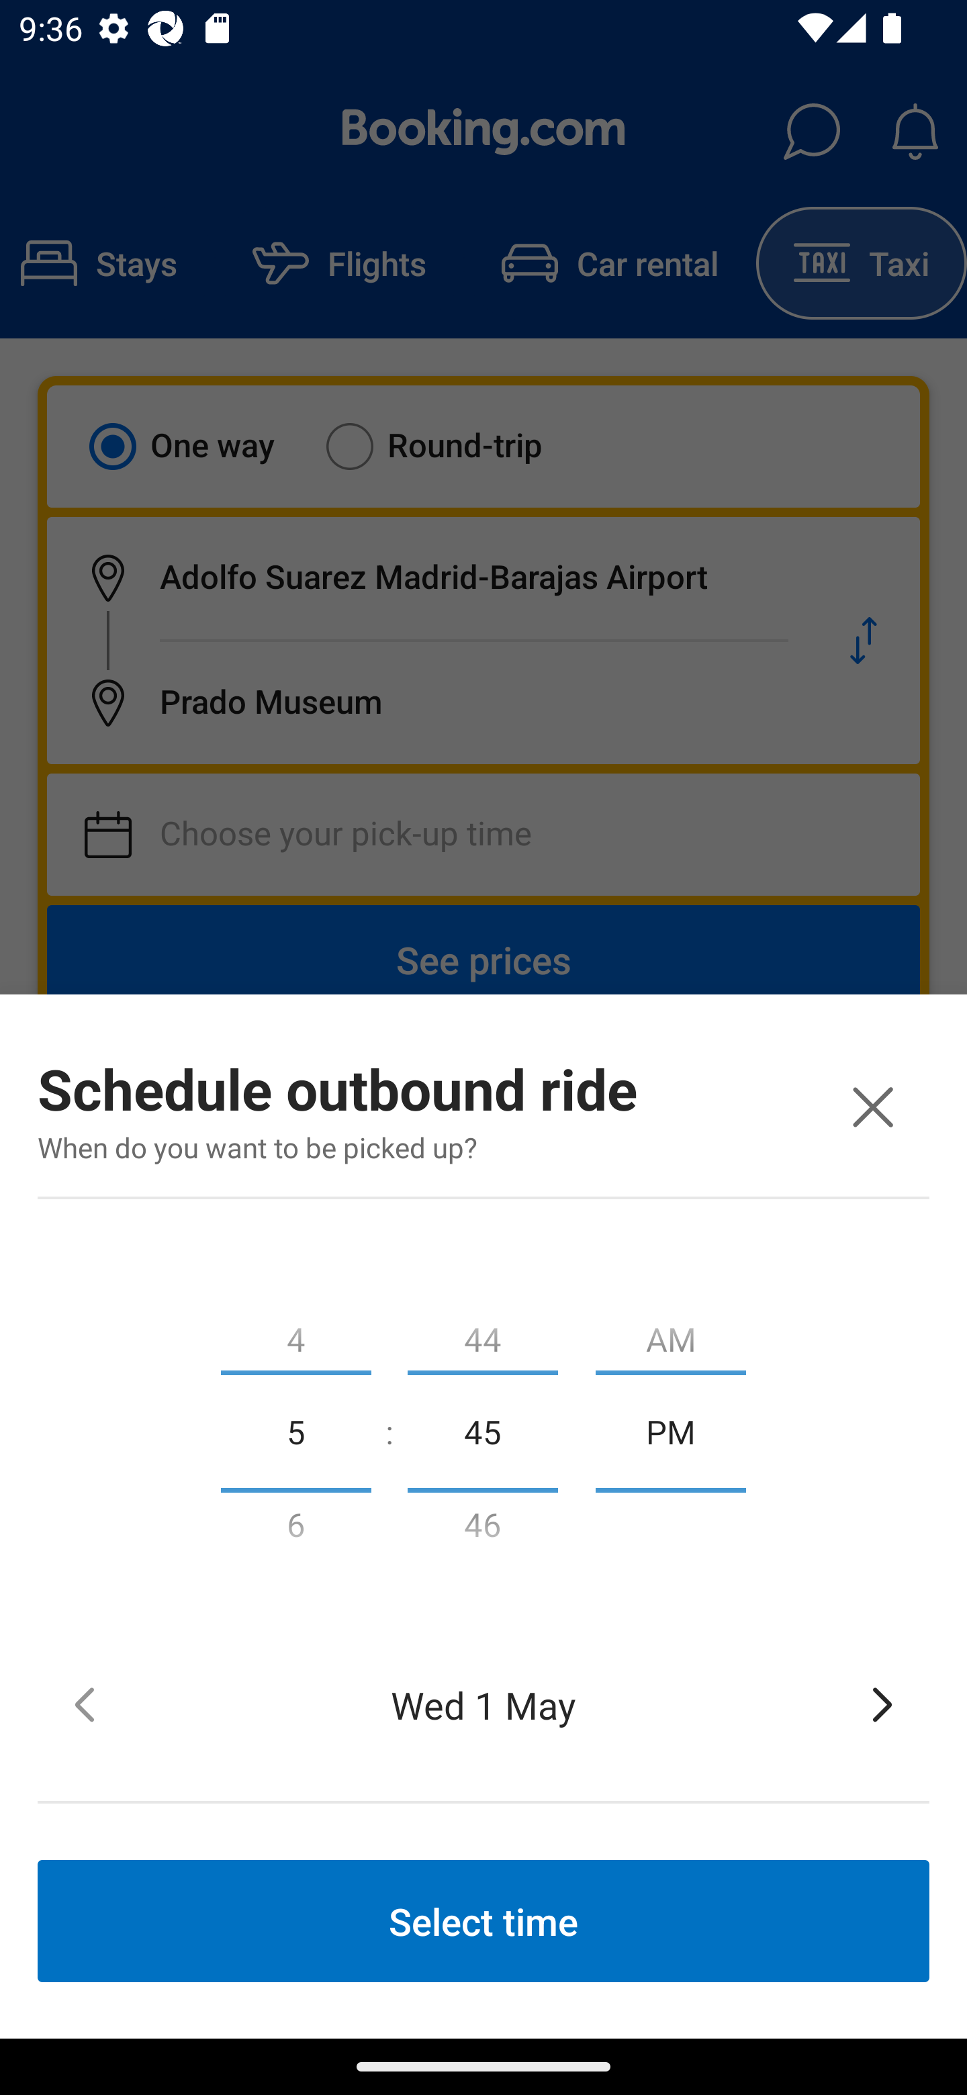 This screenshot has height=2095, width=967. I want to click on PM, so click(671, 1430).